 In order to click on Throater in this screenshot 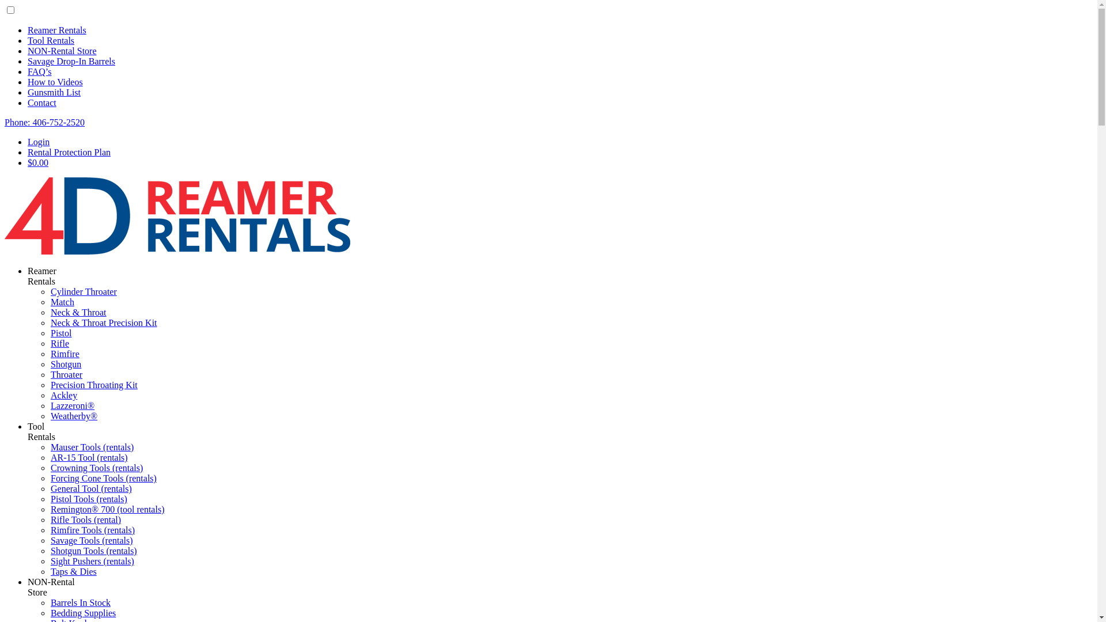, I will do `click(67, 374)`.